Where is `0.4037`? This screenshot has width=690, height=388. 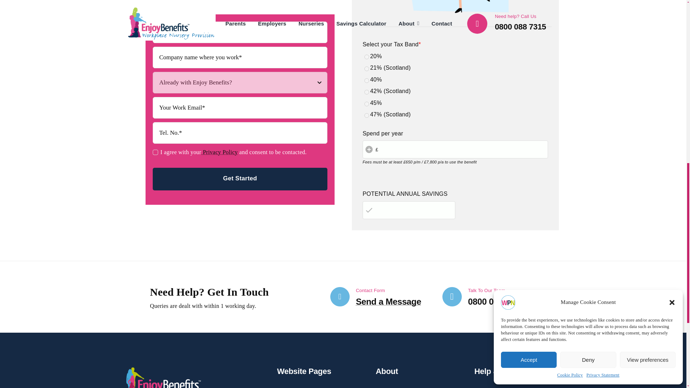 0.4037 is located at coordinates (367, 103).